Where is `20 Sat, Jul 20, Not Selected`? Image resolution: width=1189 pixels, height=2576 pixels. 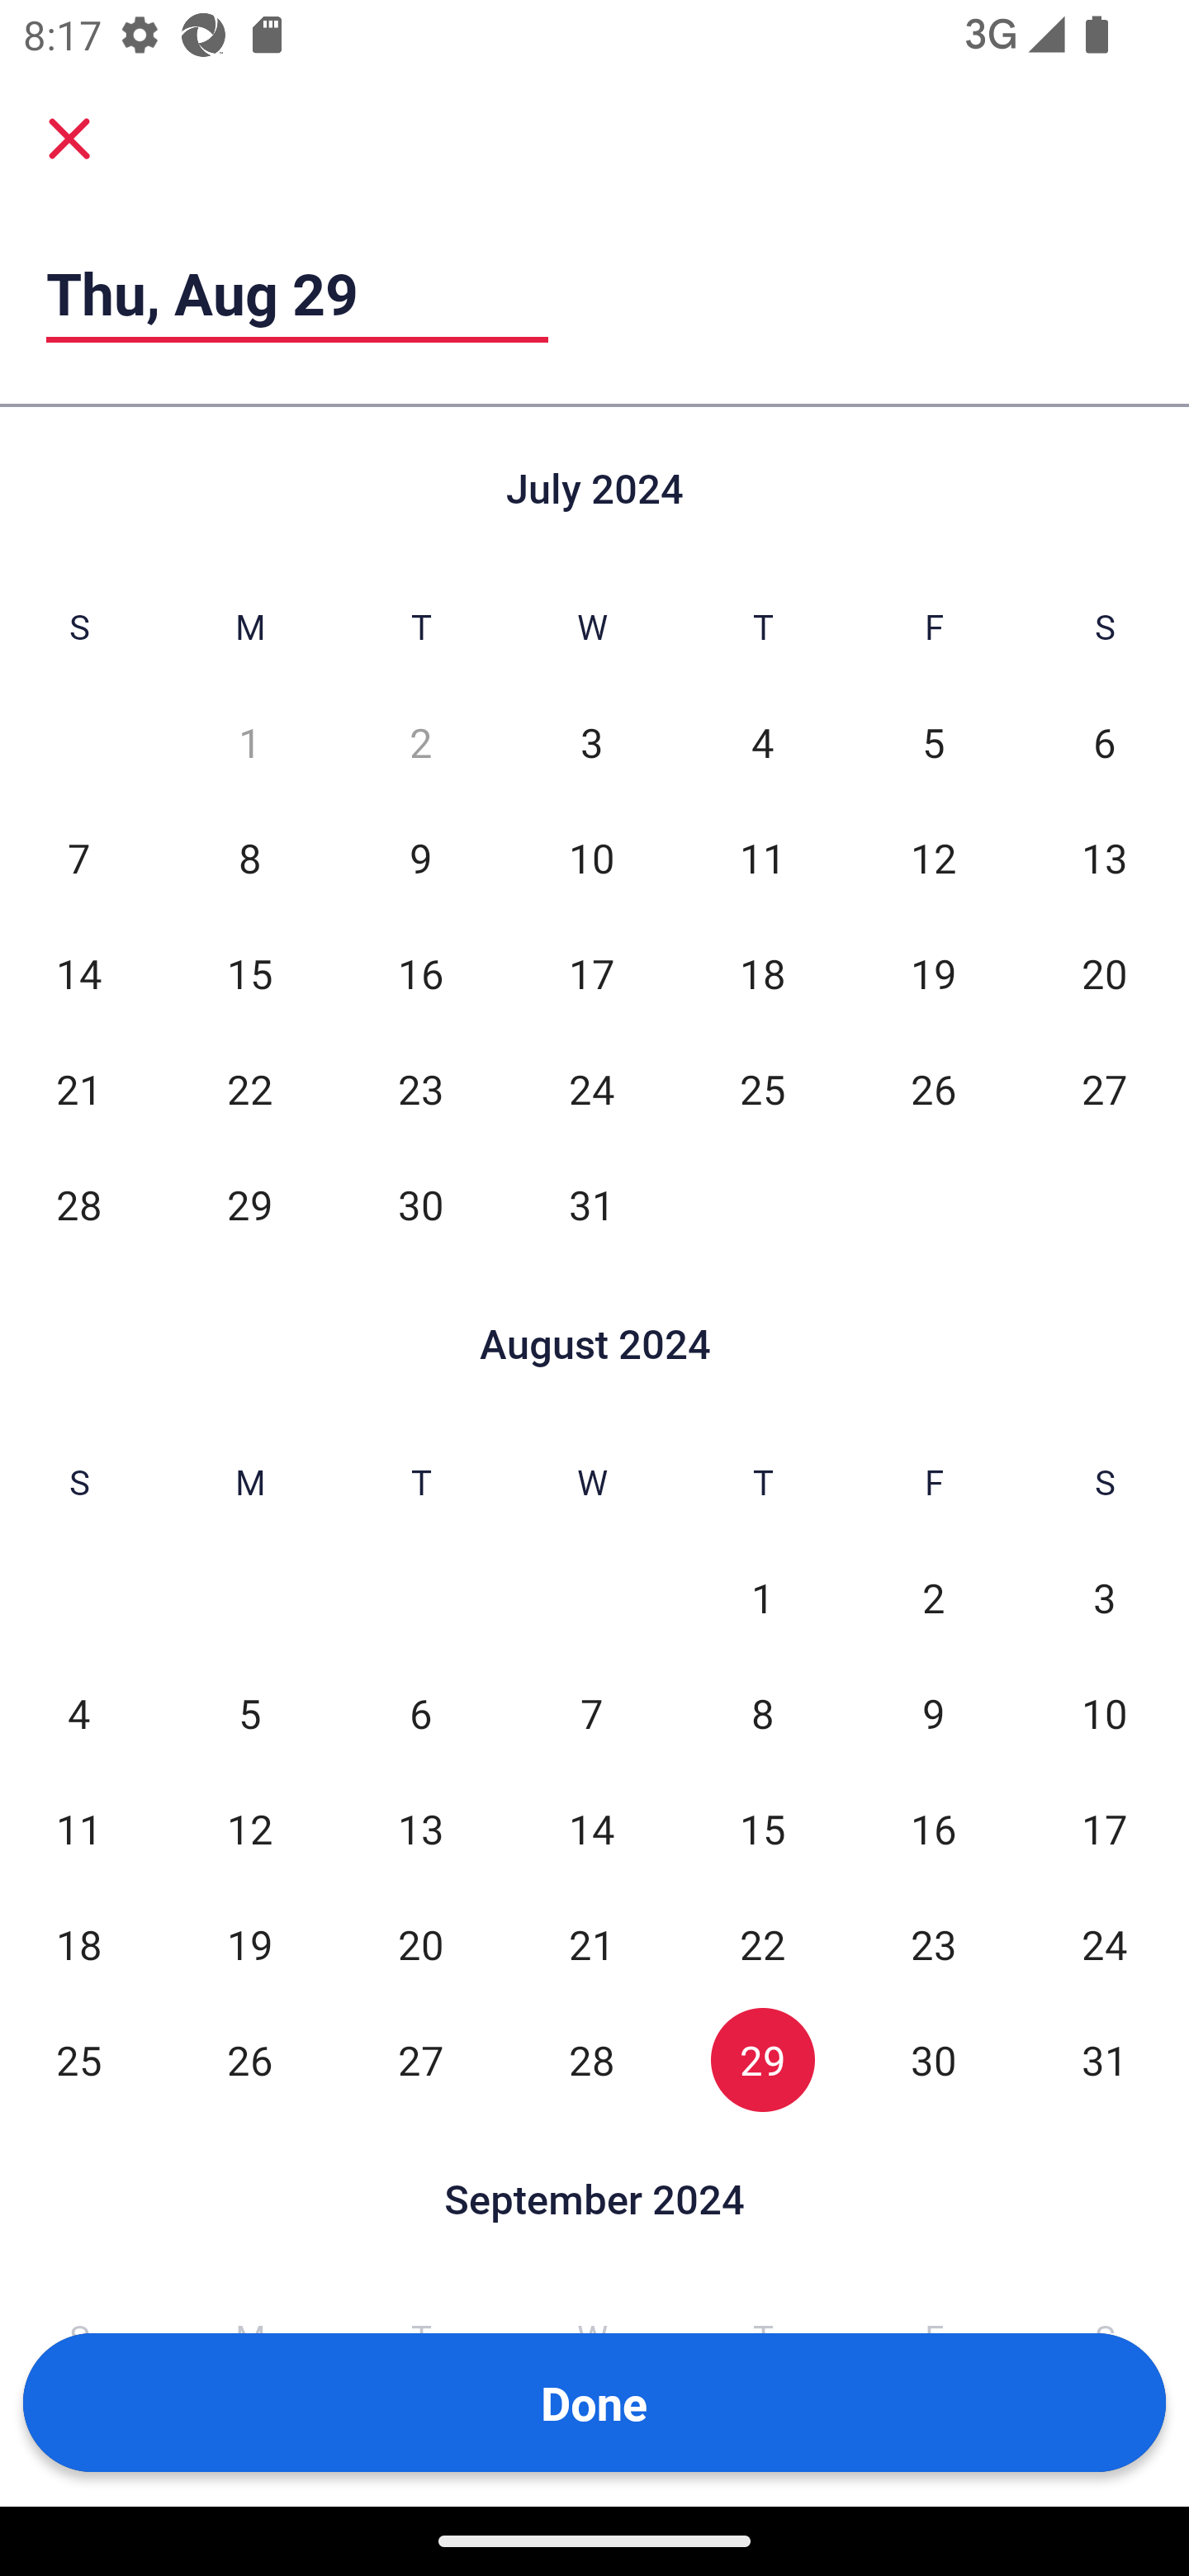 20 Sat, Jul 20, Not Selected is located at coordinates (1105, 973).